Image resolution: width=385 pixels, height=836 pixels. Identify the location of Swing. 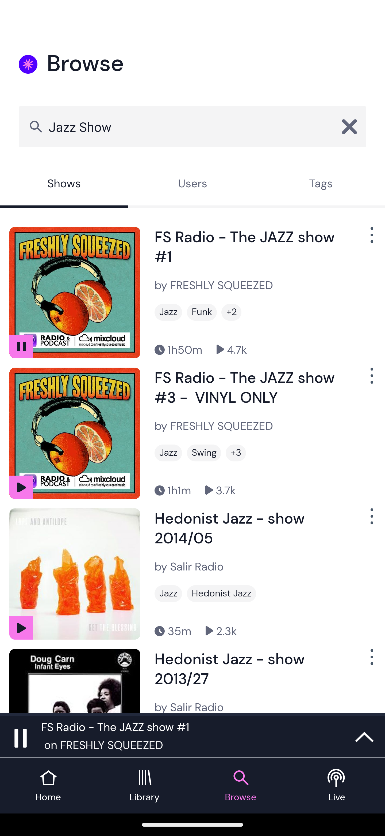
(204, 453).